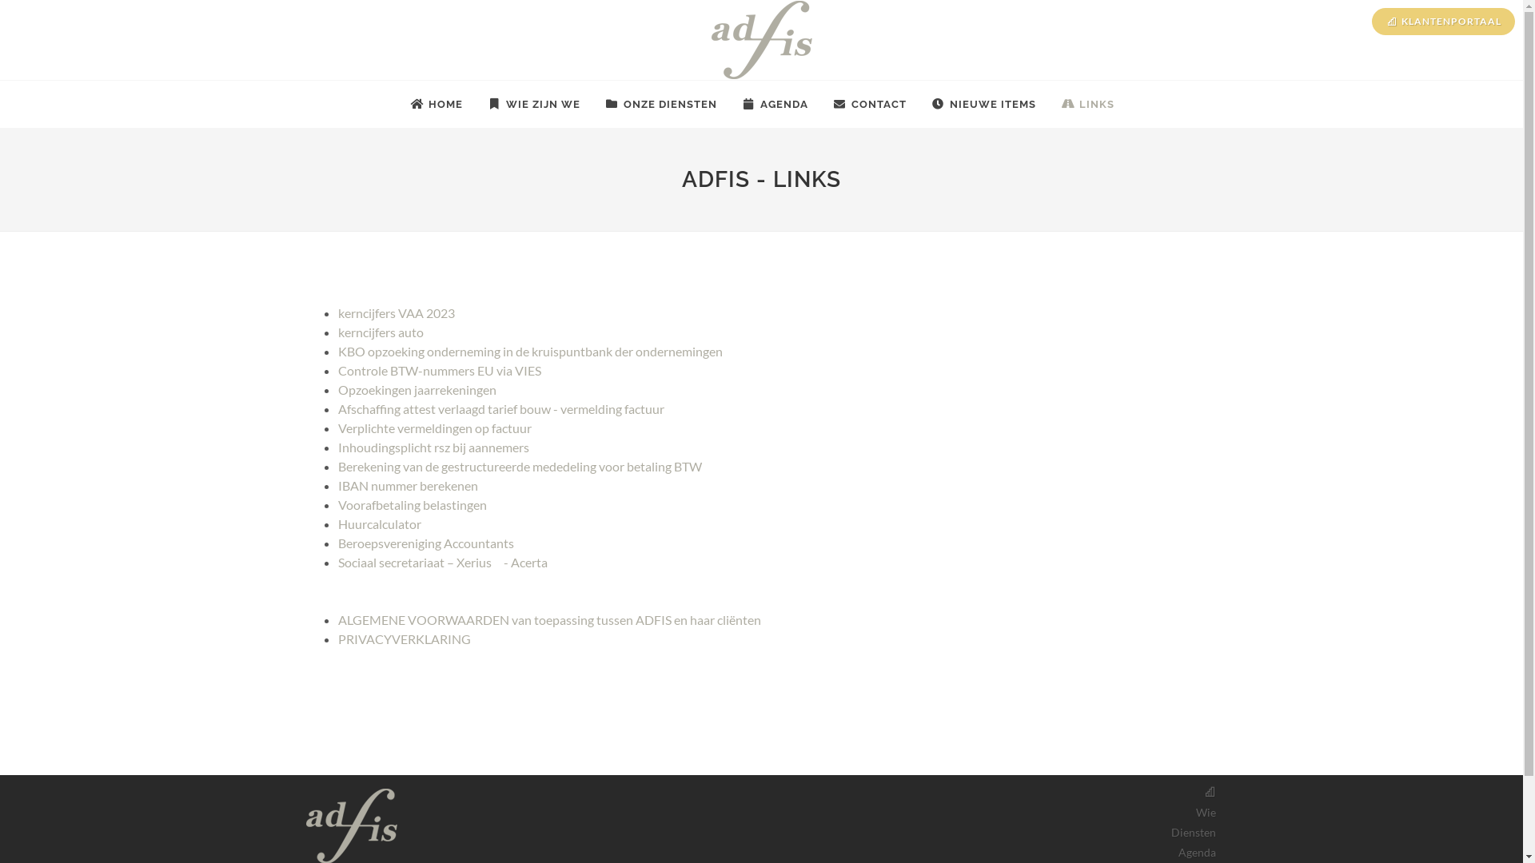  What do you see at coordinates (1206, 812) in the screenshot?
I see `Wie` at bounding box center [1206, 812].